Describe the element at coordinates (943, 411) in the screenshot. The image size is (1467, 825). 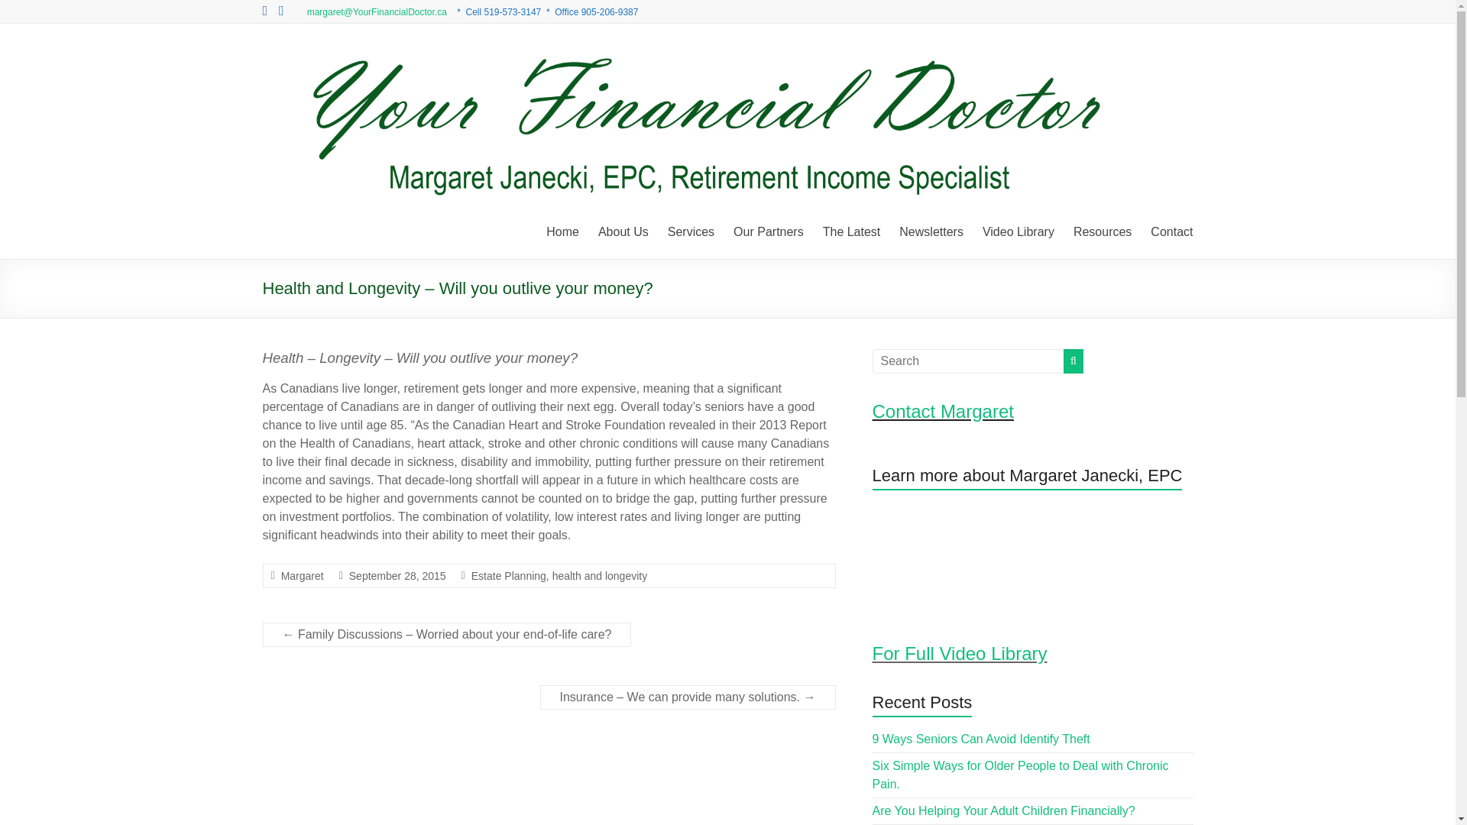
I see `Contact Margaret` at that location.